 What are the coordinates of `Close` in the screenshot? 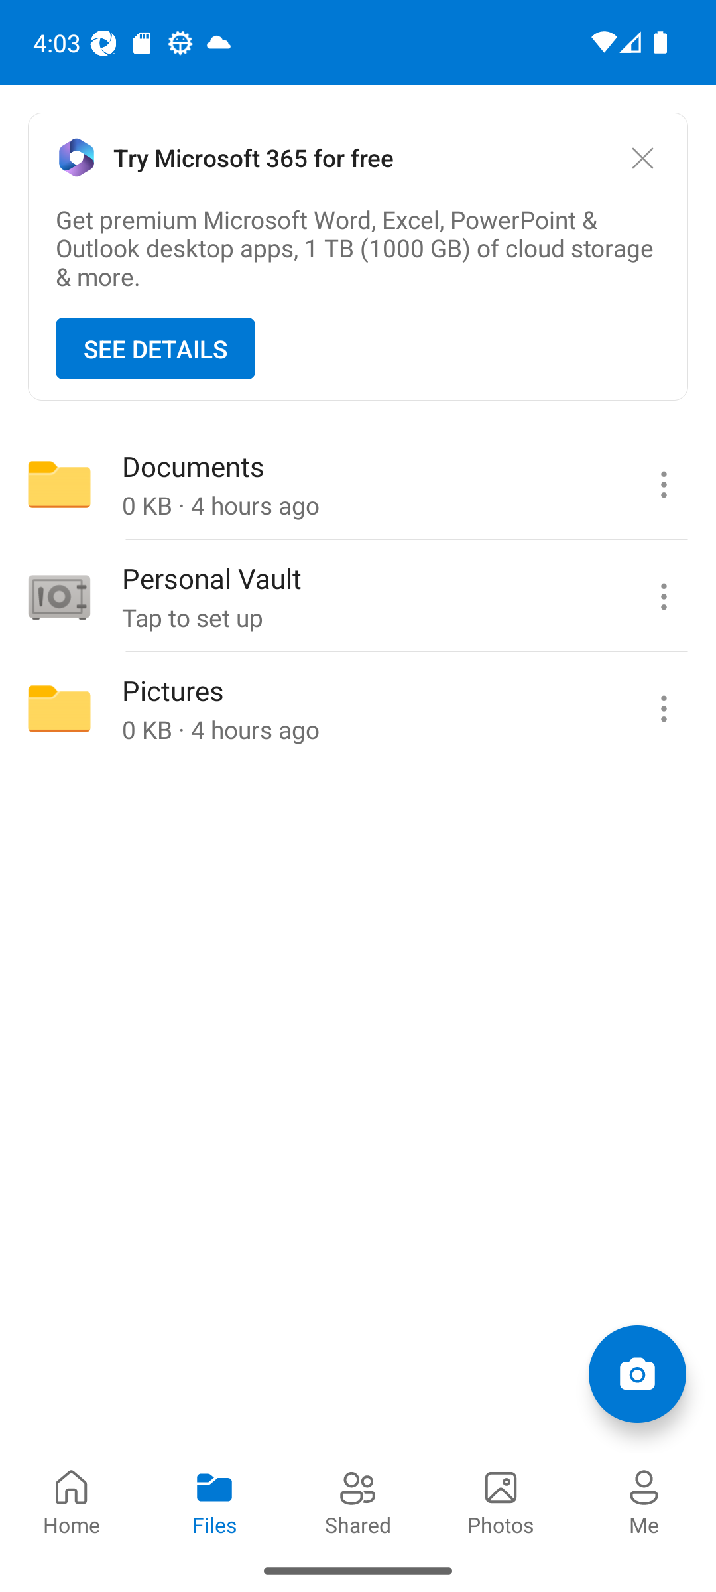 It's located at (642, 158).